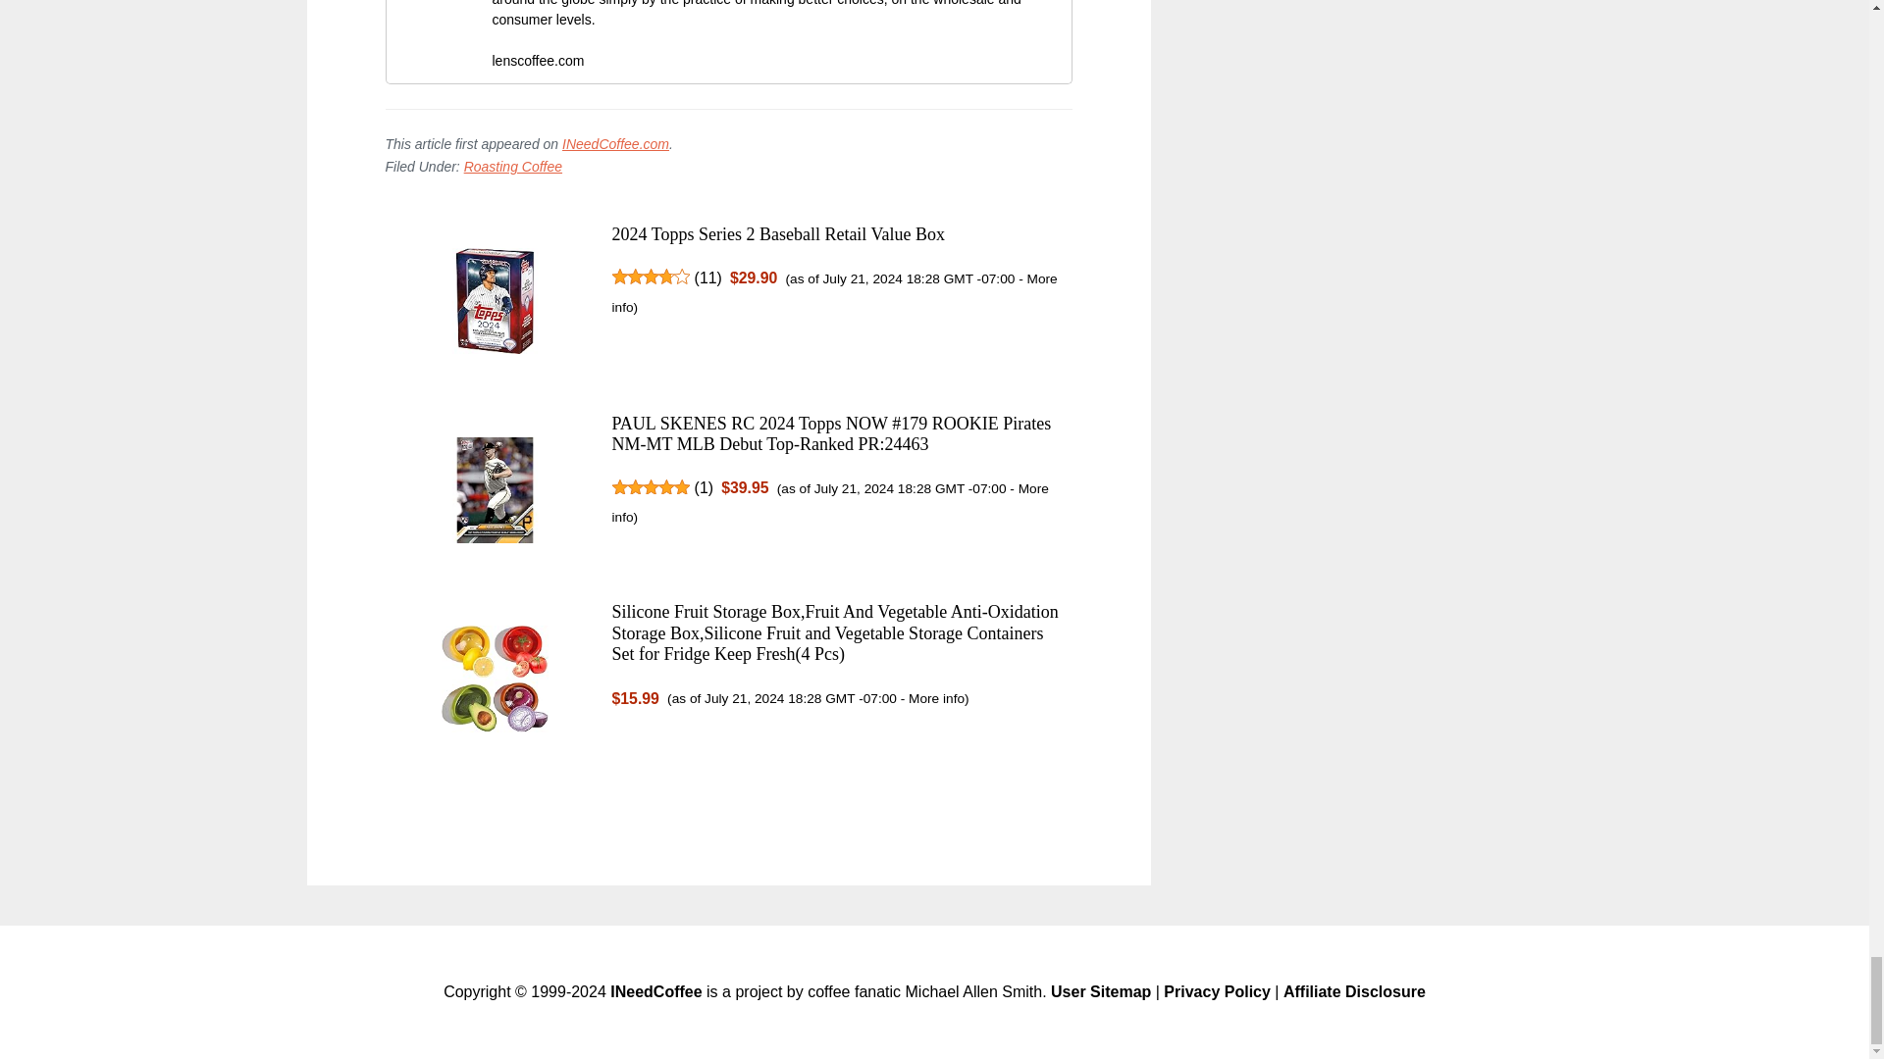  I want to click on More info, so click(834, 292).